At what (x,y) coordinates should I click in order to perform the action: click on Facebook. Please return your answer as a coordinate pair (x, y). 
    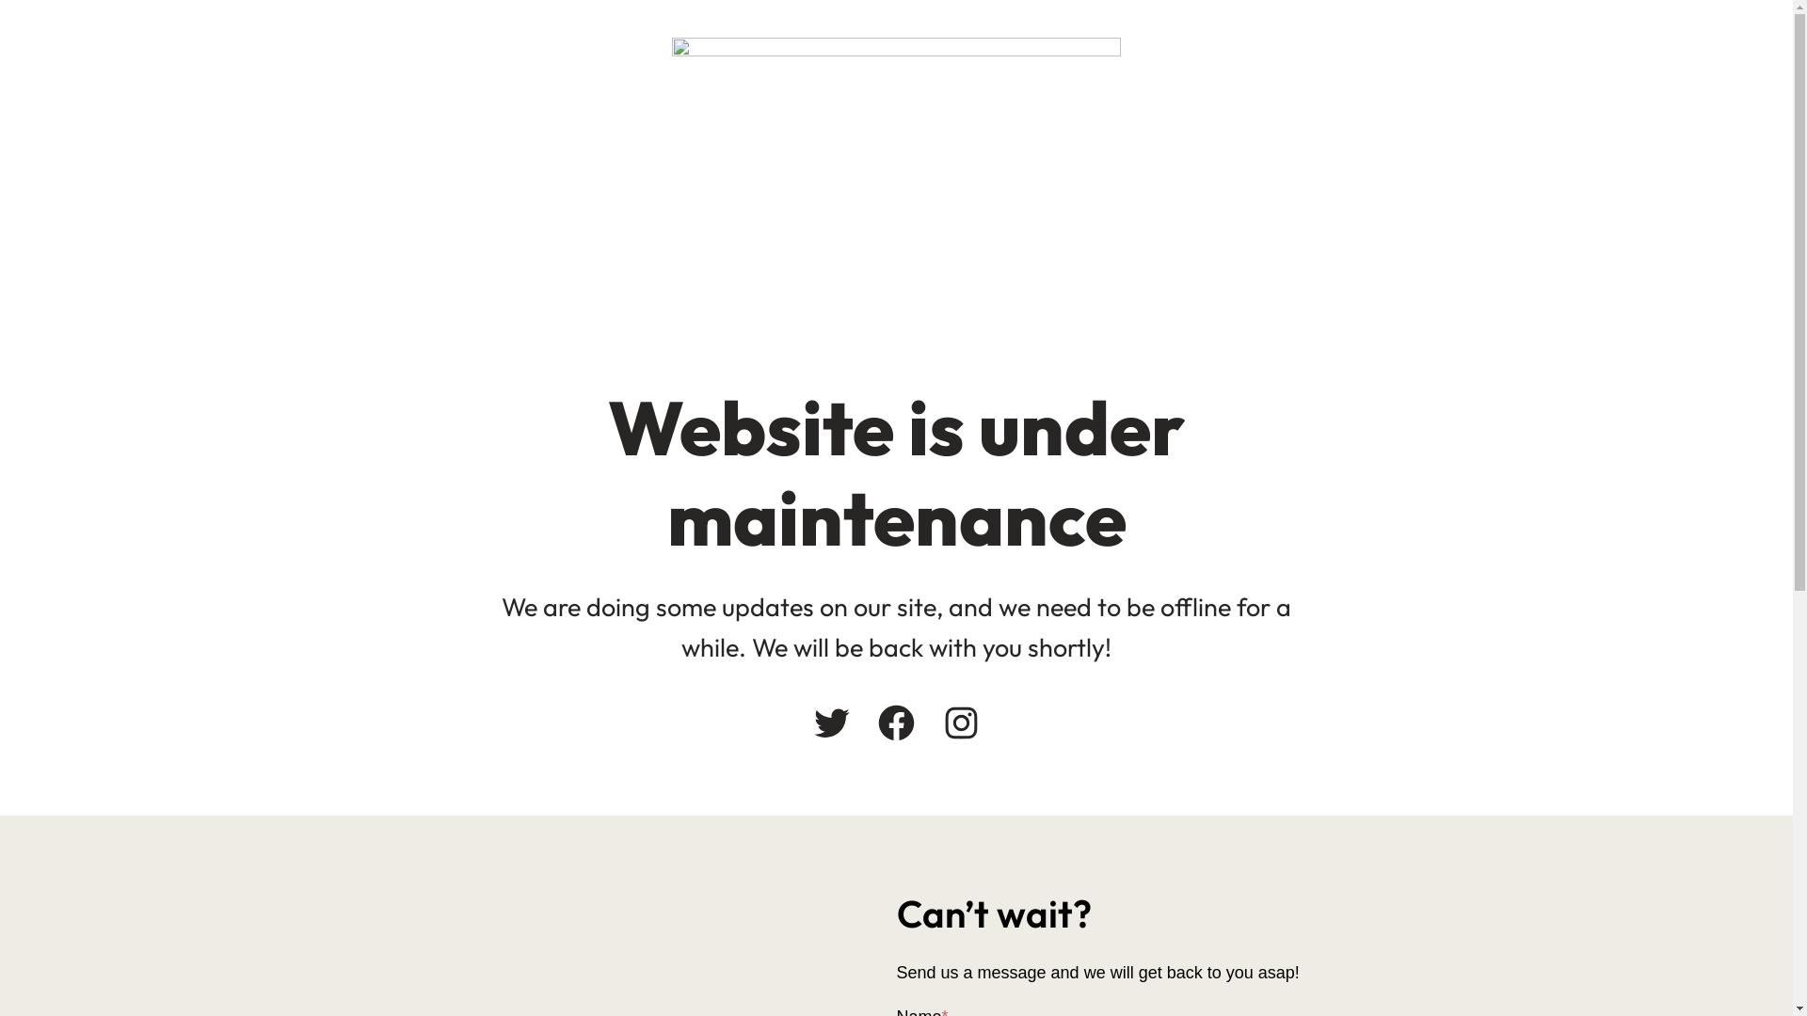
    Looking at the image, I should click on (896, 722).